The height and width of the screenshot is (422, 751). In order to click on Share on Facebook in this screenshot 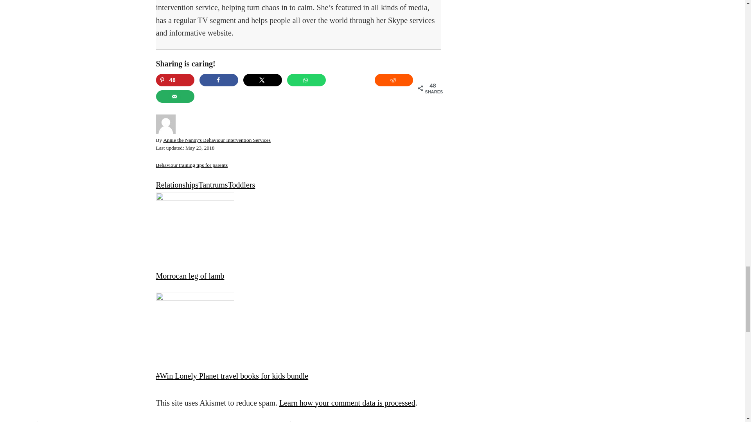, I will do `click(219, 80)`.